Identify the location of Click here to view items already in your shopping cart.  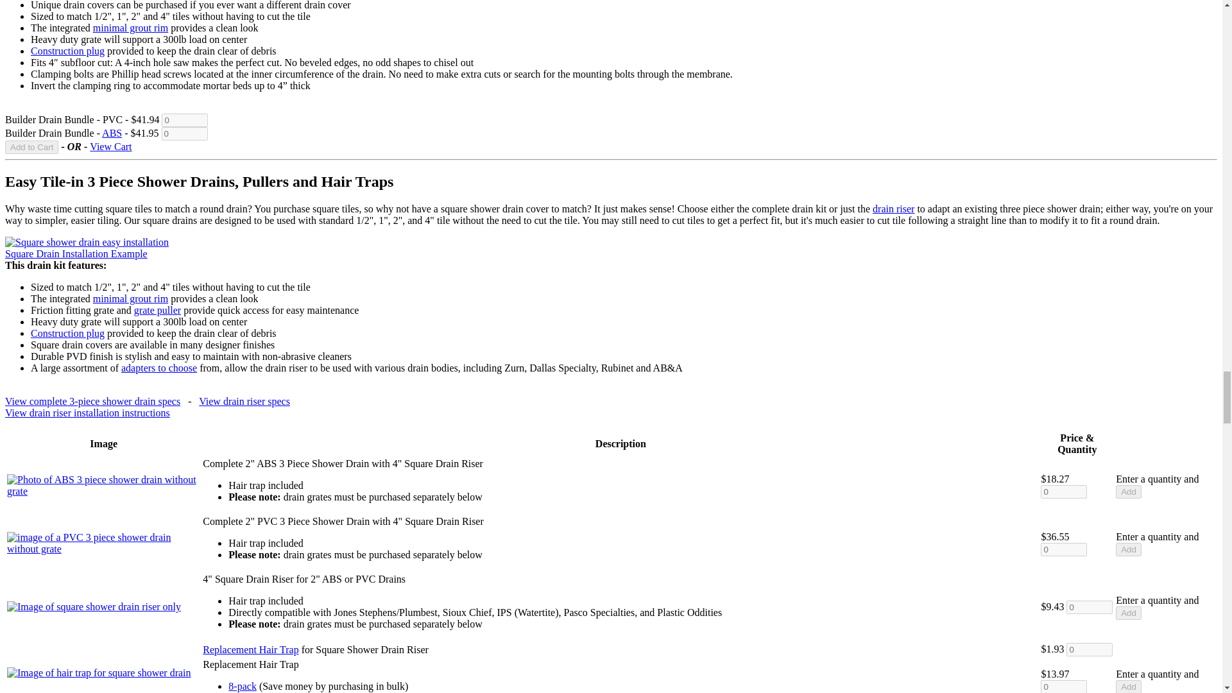
(110, 146).